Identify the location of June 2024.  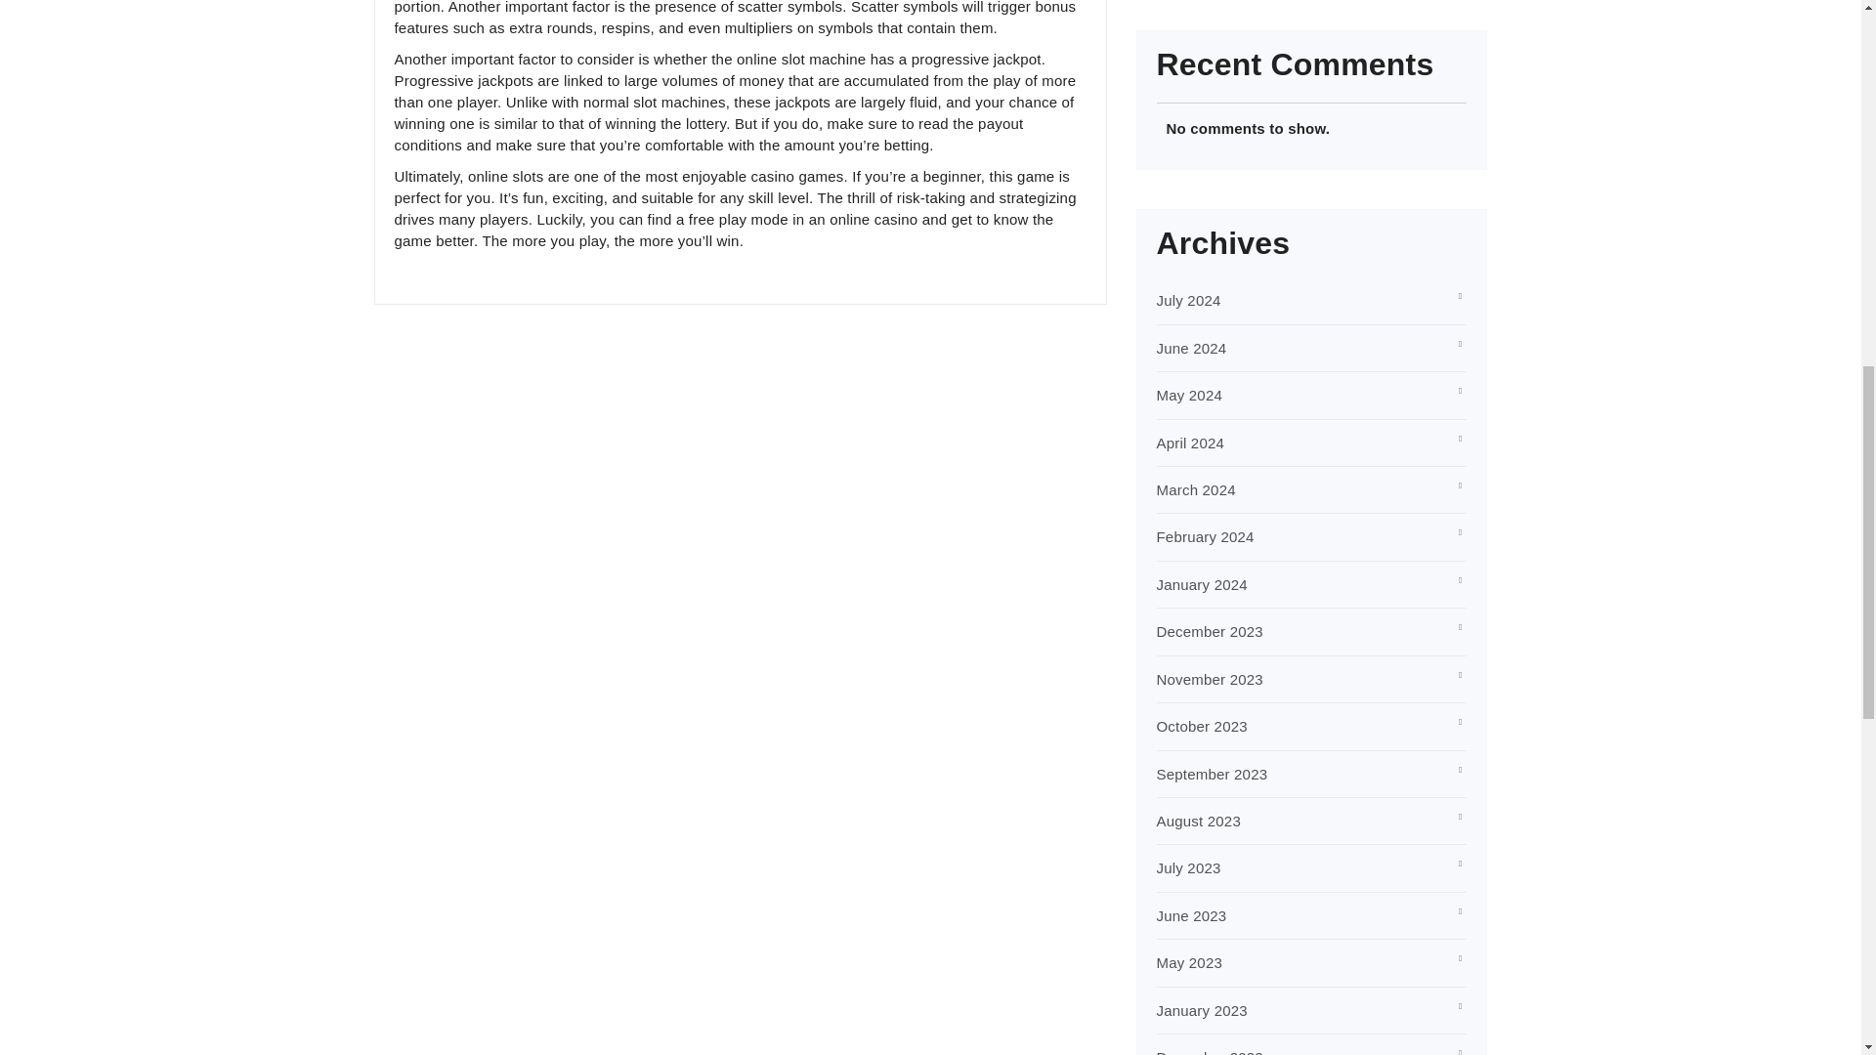
(1192, 348).